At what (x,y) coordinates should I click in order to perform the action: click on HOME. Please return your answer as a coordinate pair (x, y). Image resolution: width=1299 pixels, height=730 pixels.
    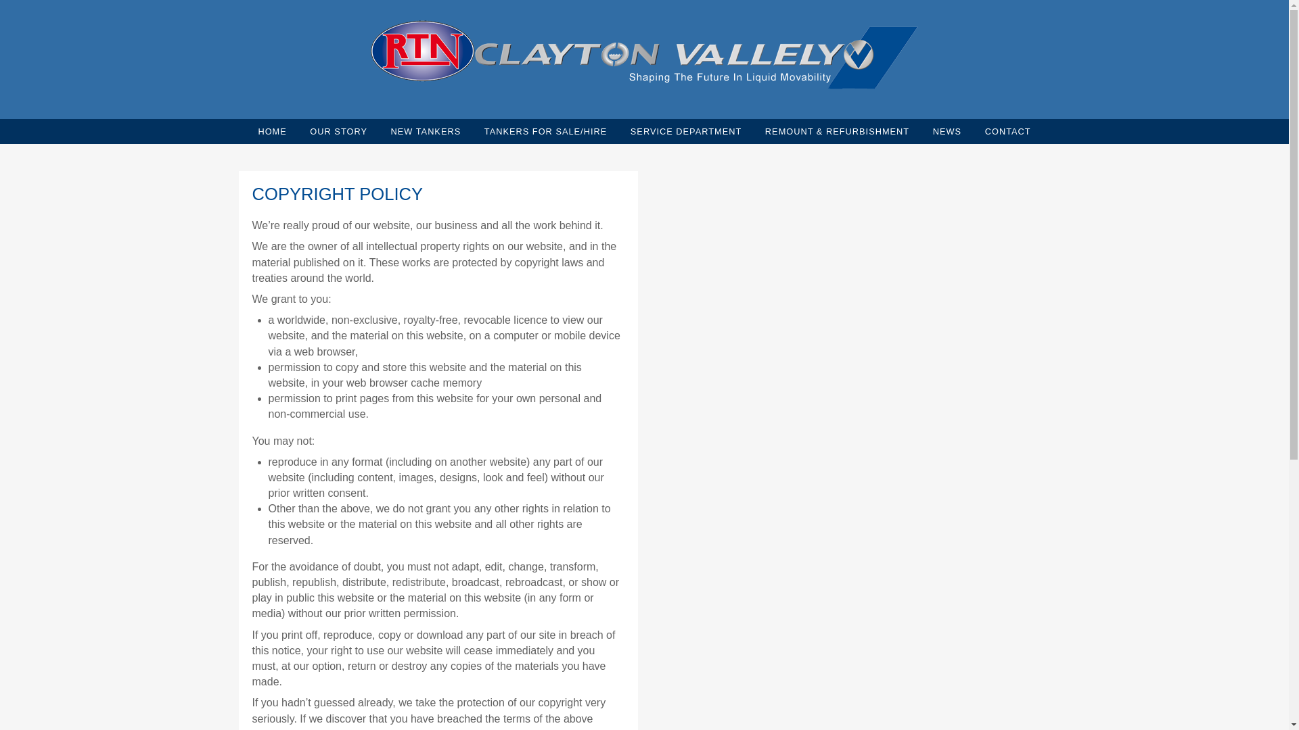
    Looking at the image, I should click on (272, 131).